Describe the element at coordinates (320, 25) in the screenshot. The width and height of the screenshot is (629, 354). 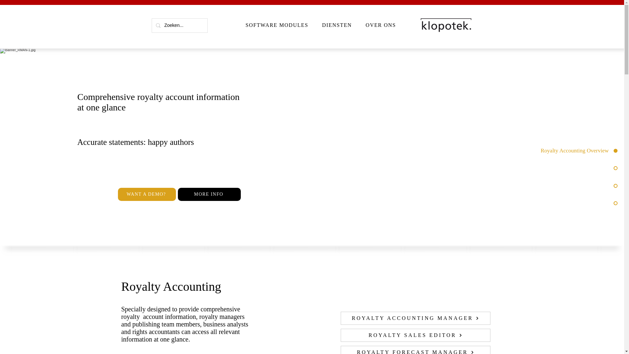
I see `MORE INFO` at that location.